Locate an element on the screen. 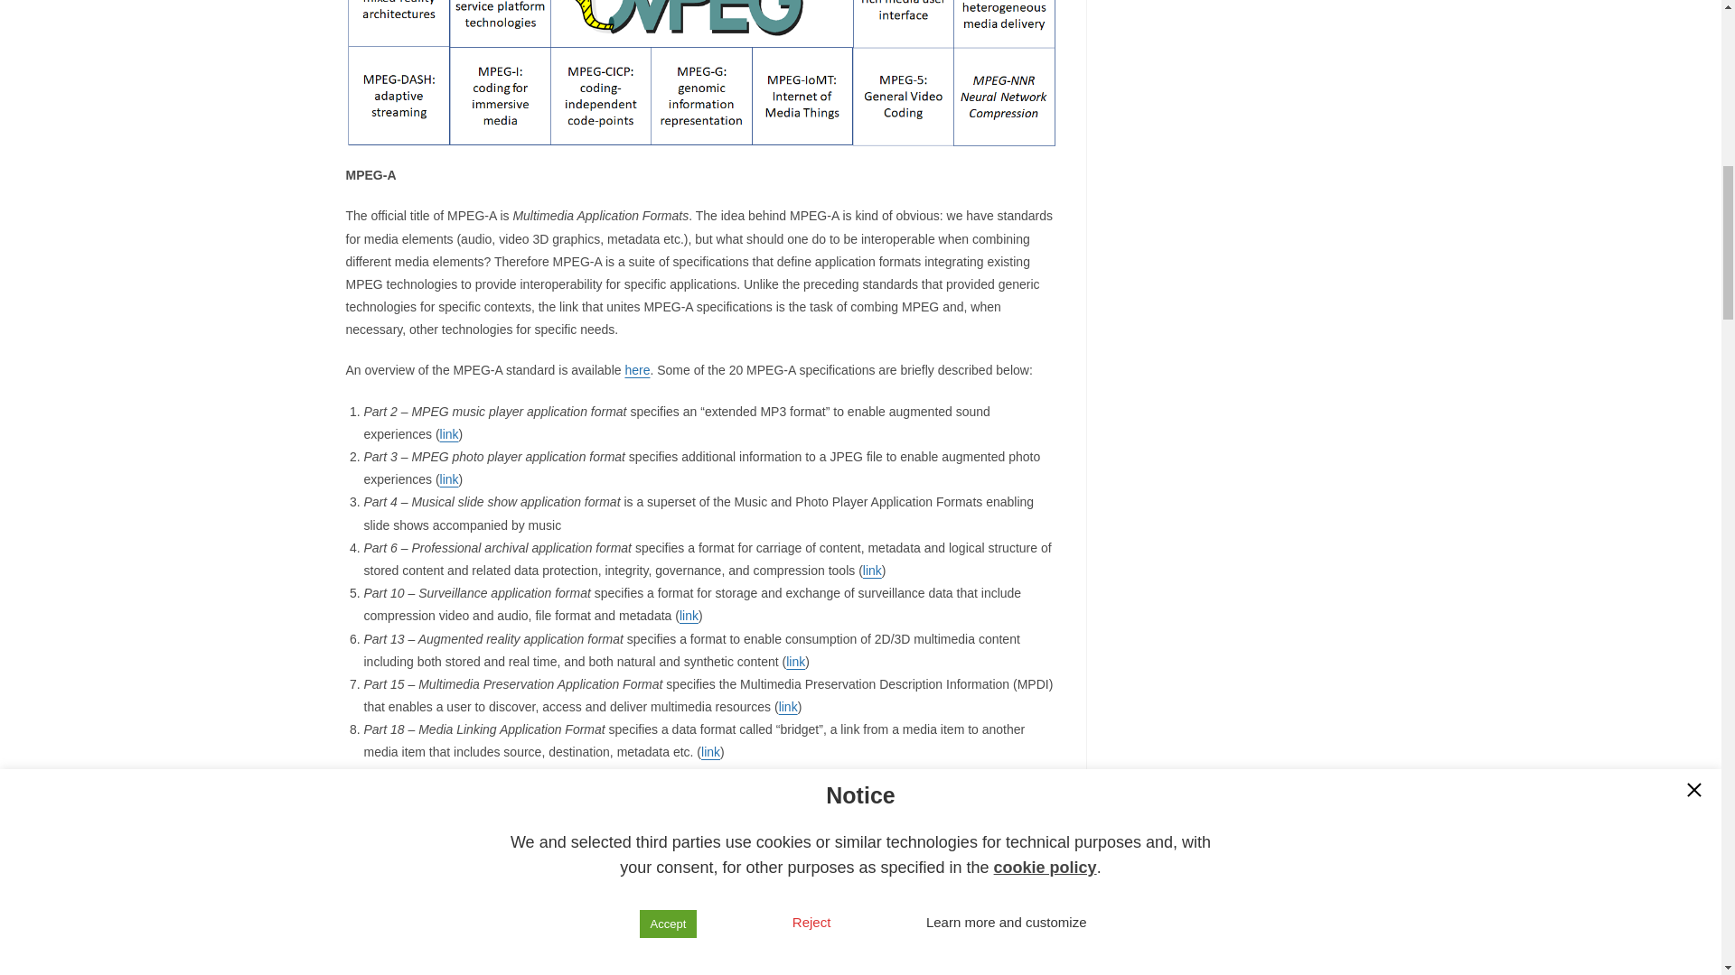 The height and width of the screenshot is (975, 1735). link is located at coordinates (871, 571).